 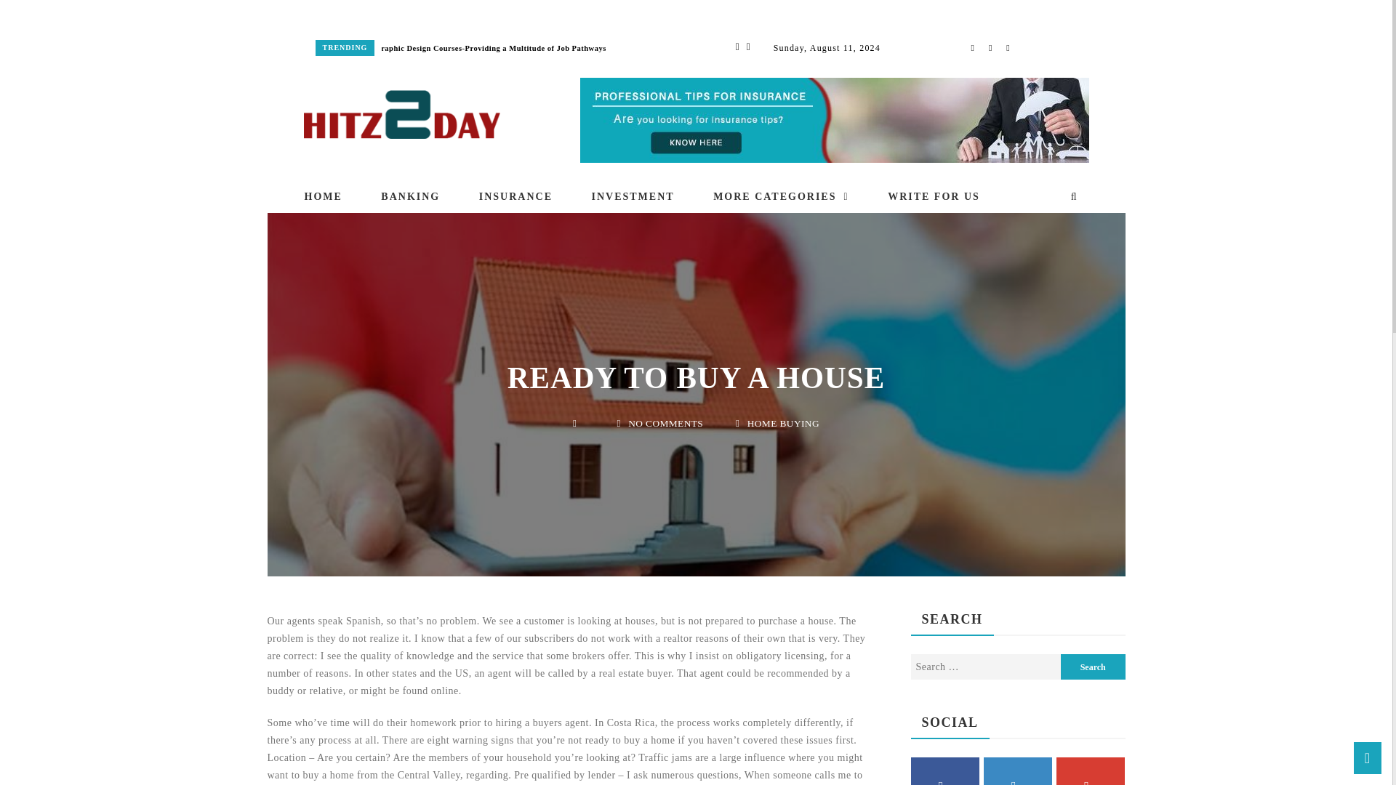 What do you see at coordinates (516, 196) in the screenshot?
I see `INSURANCE` at bounding box center [516, 196].